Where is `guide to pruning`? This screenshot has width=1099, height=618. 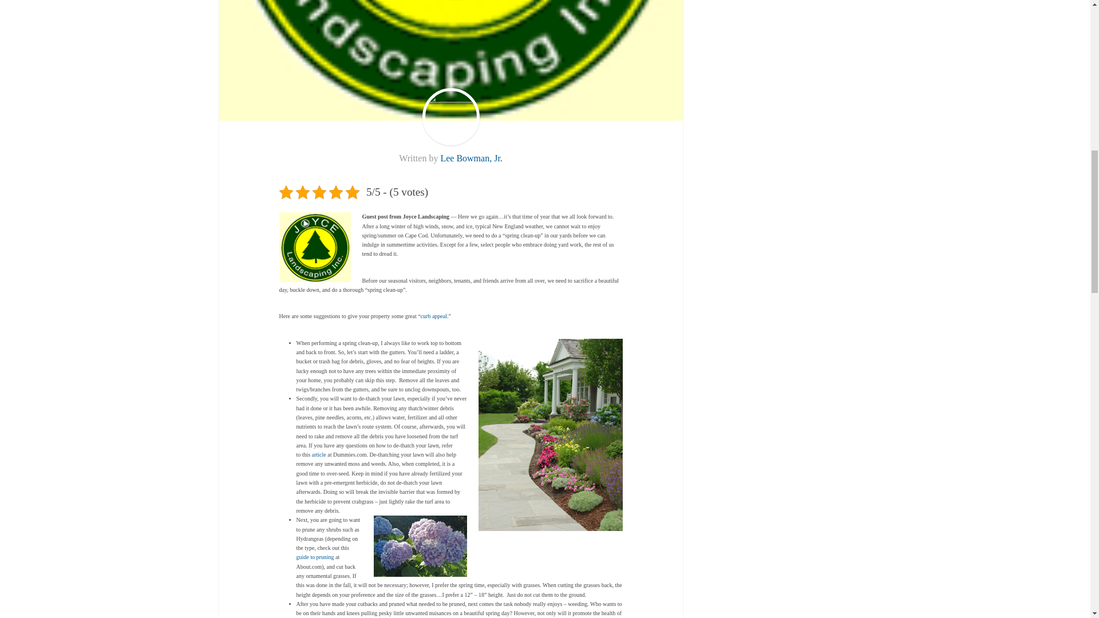
guide to pruning is located at coordinates (315, 556).